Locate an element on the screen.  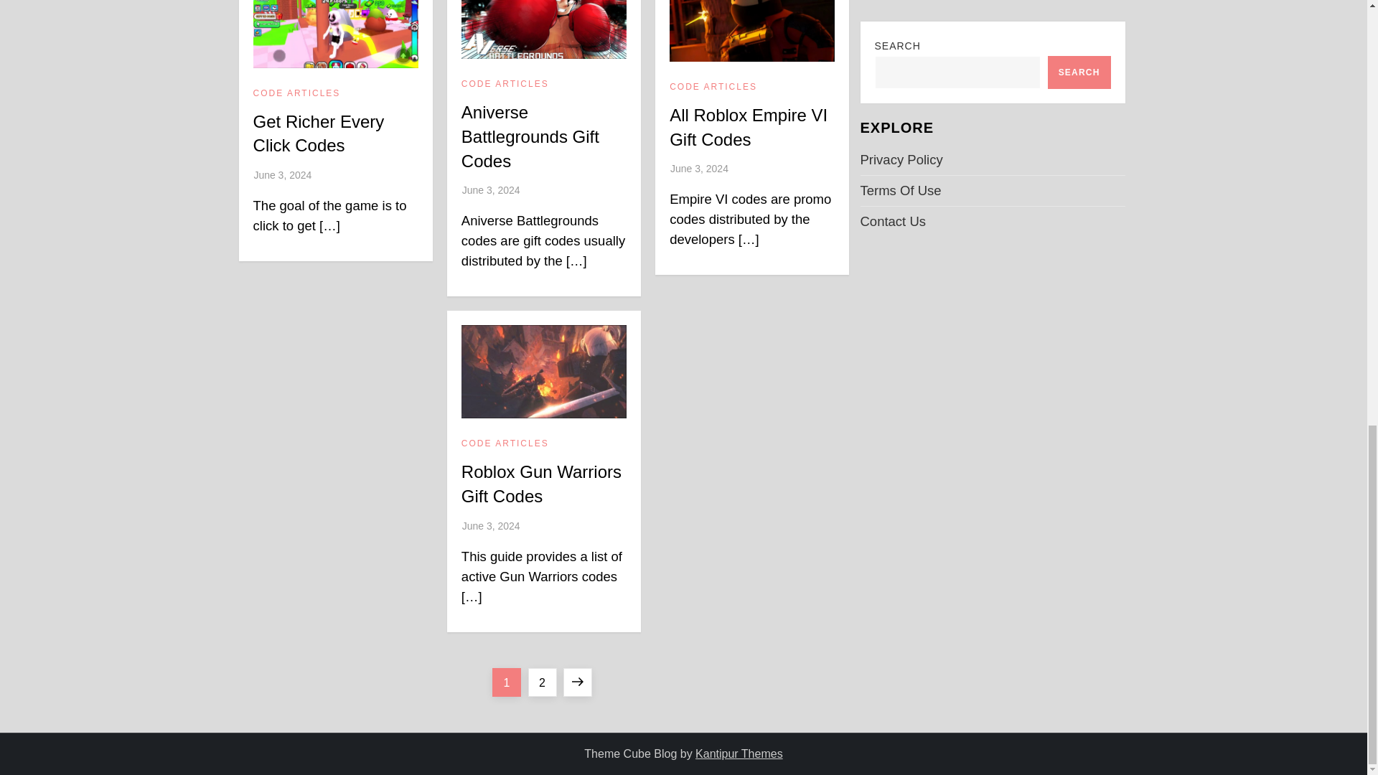
CODE ARTICLES is located at coordinates (297, 94).